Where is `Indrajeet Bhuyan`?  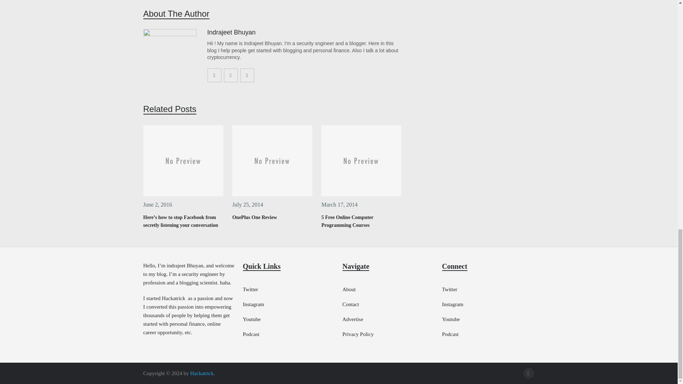
Indrajeet Bhuyan is located at coordinates (231, 32).